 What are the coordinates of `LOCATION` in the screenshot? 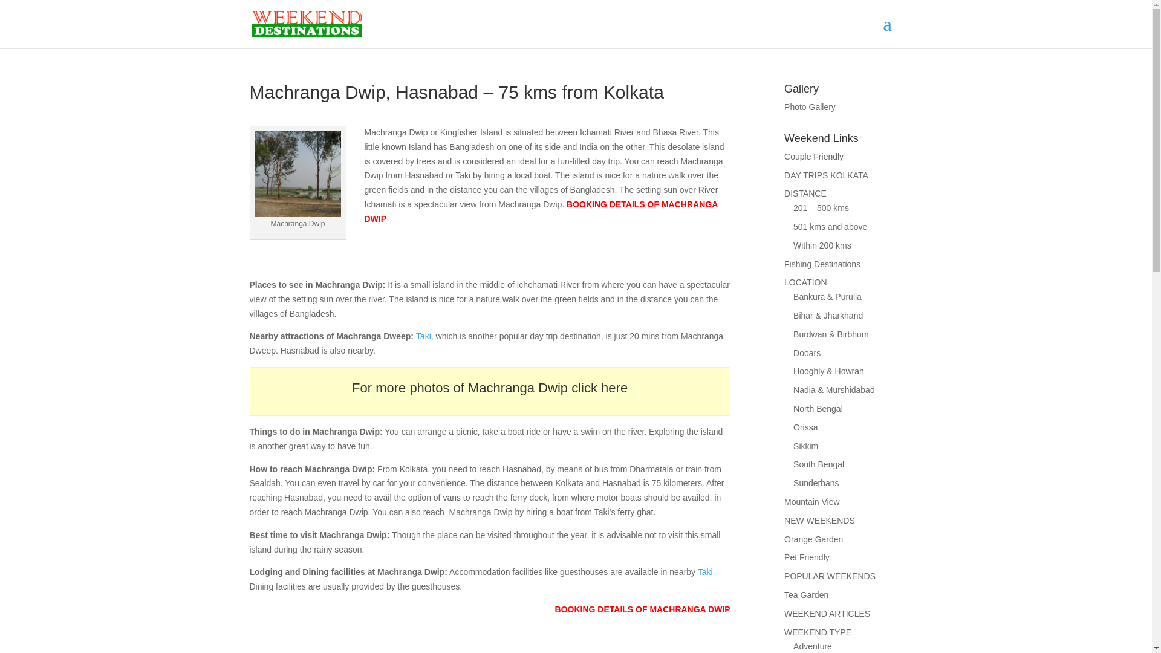 It's located at (805, 282).